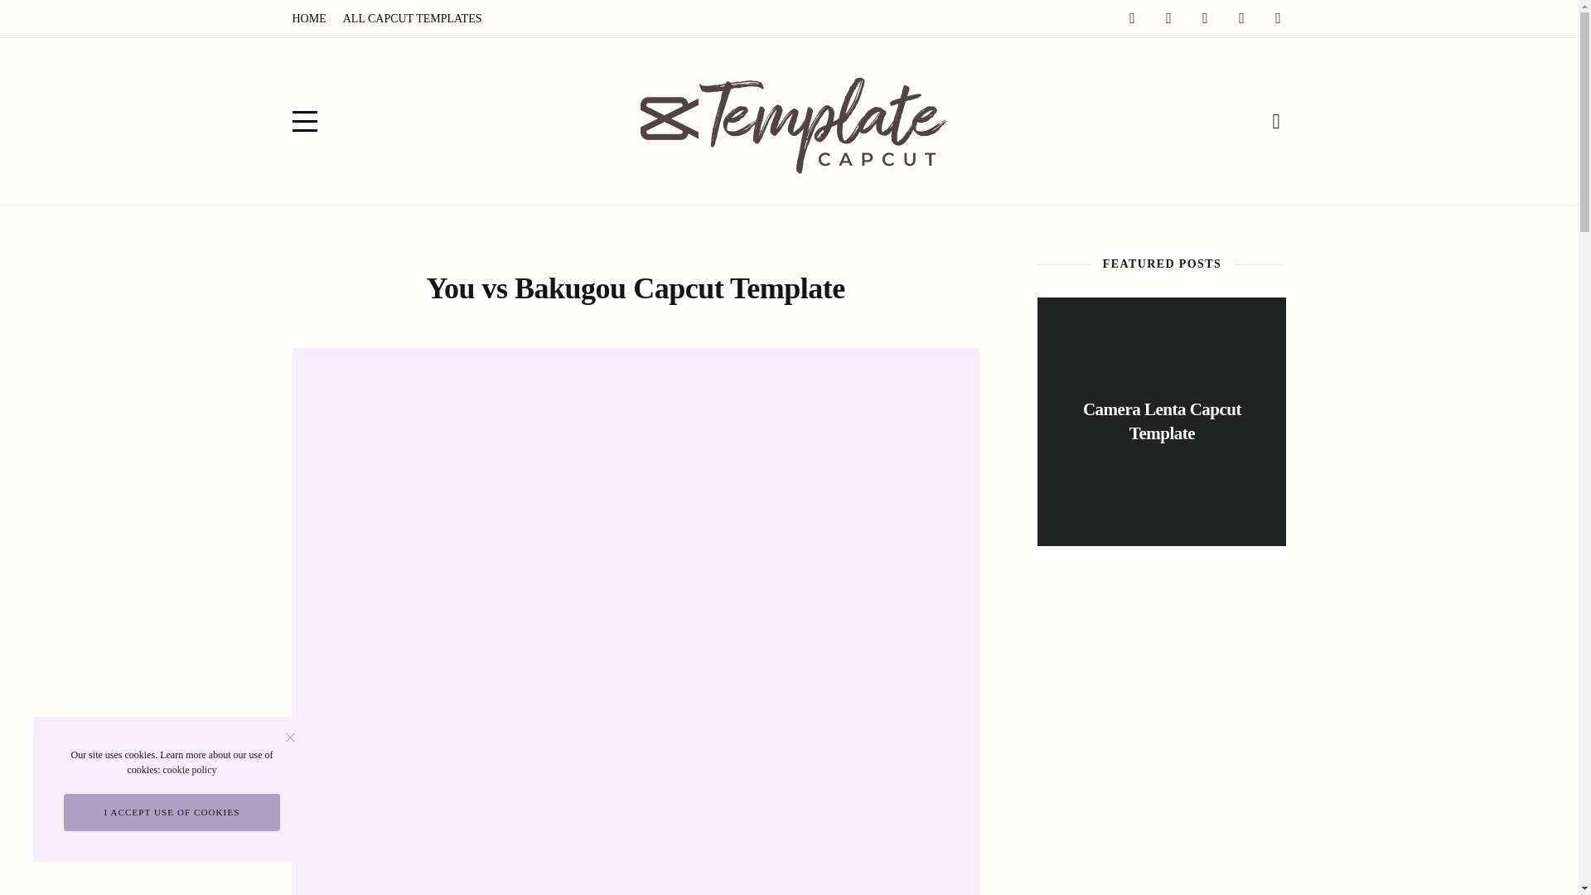  What do you see at coordinates (308, 18) in the screenshot?
I see `HOME` at bounding box center [308, 18].